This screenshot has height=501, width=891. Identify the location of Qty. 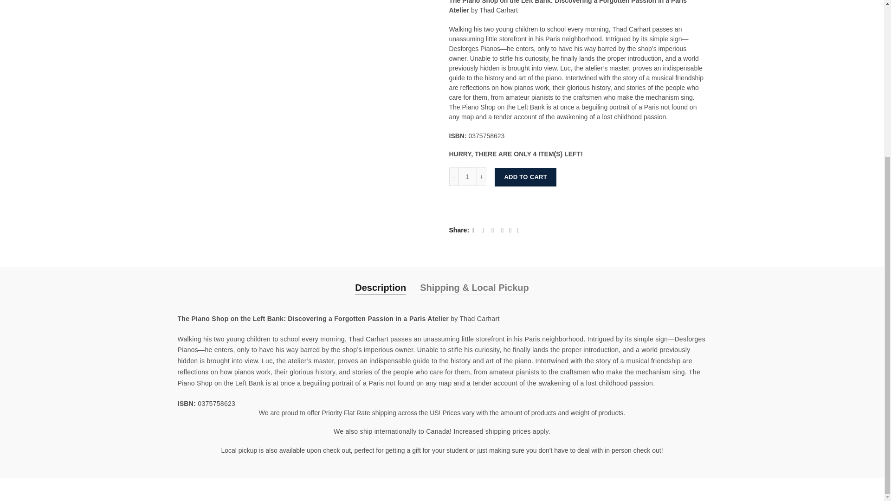
(468, 176).